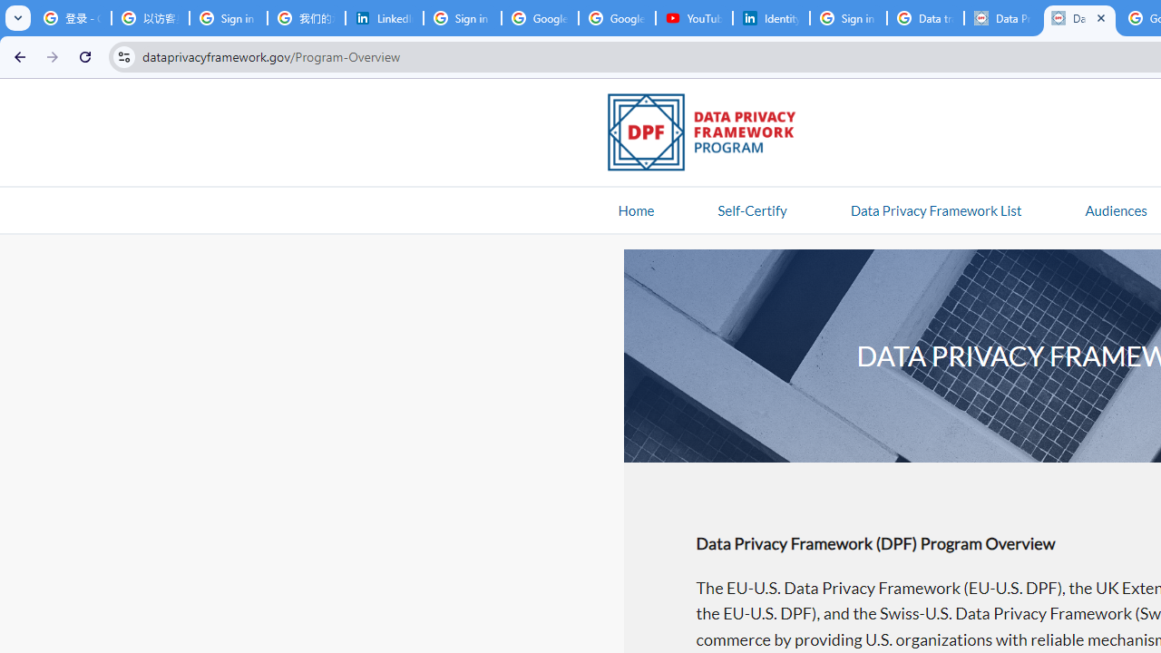 This screenshot has height=653, width=1161. What do you see at coordinates (752, 210) in the screenshot?
I see `Self-Certify` at bounding box center [752, 210].